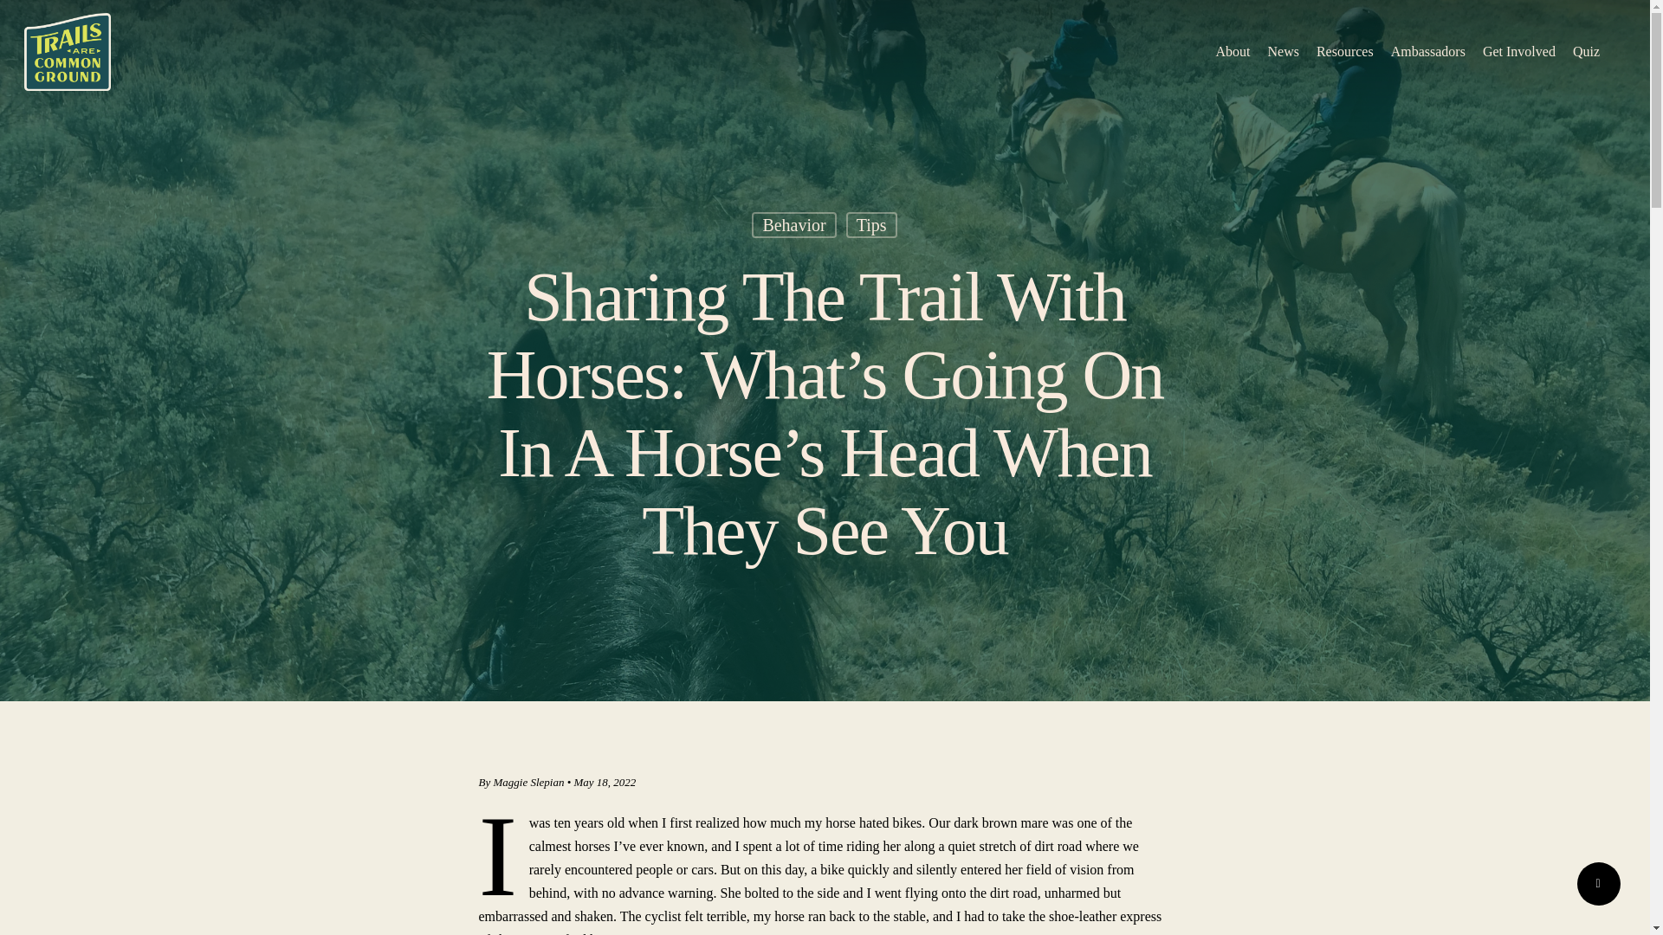 The height and width of the screenshot is (935, 1663). I want to click on Ambassadors, so click(1427, 52).